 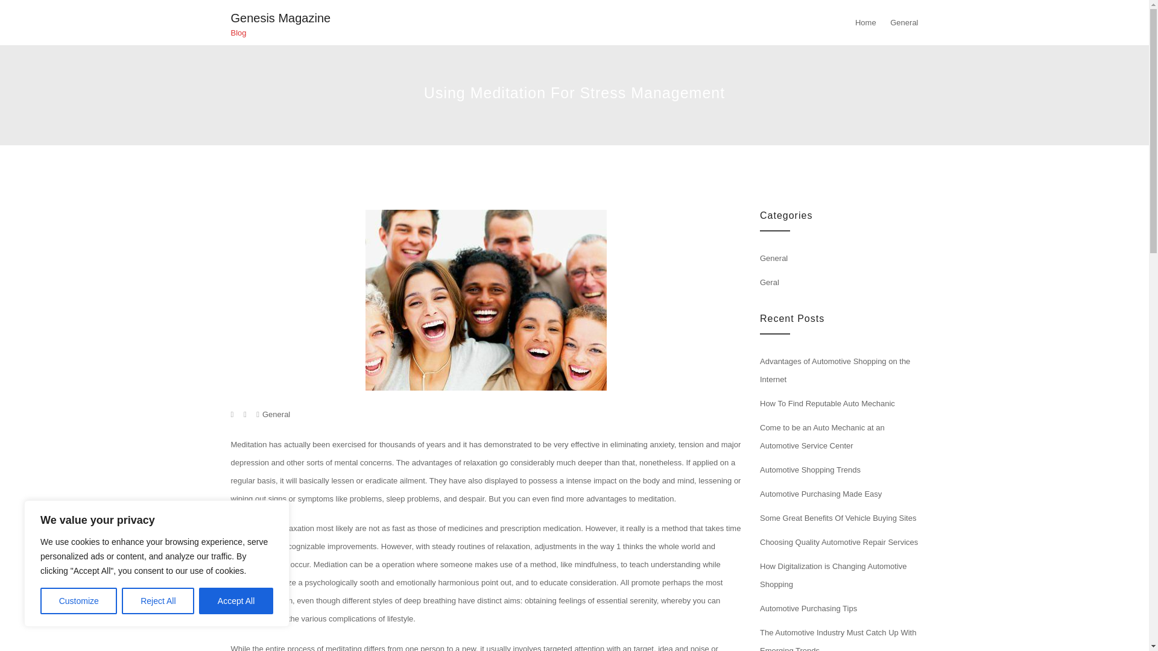 What do you see at coordinates (821, 436) in the screenshot?
I see `Come to be an Auto Mechanic at an Automotive Service Center` at bounding box center [821, 436].